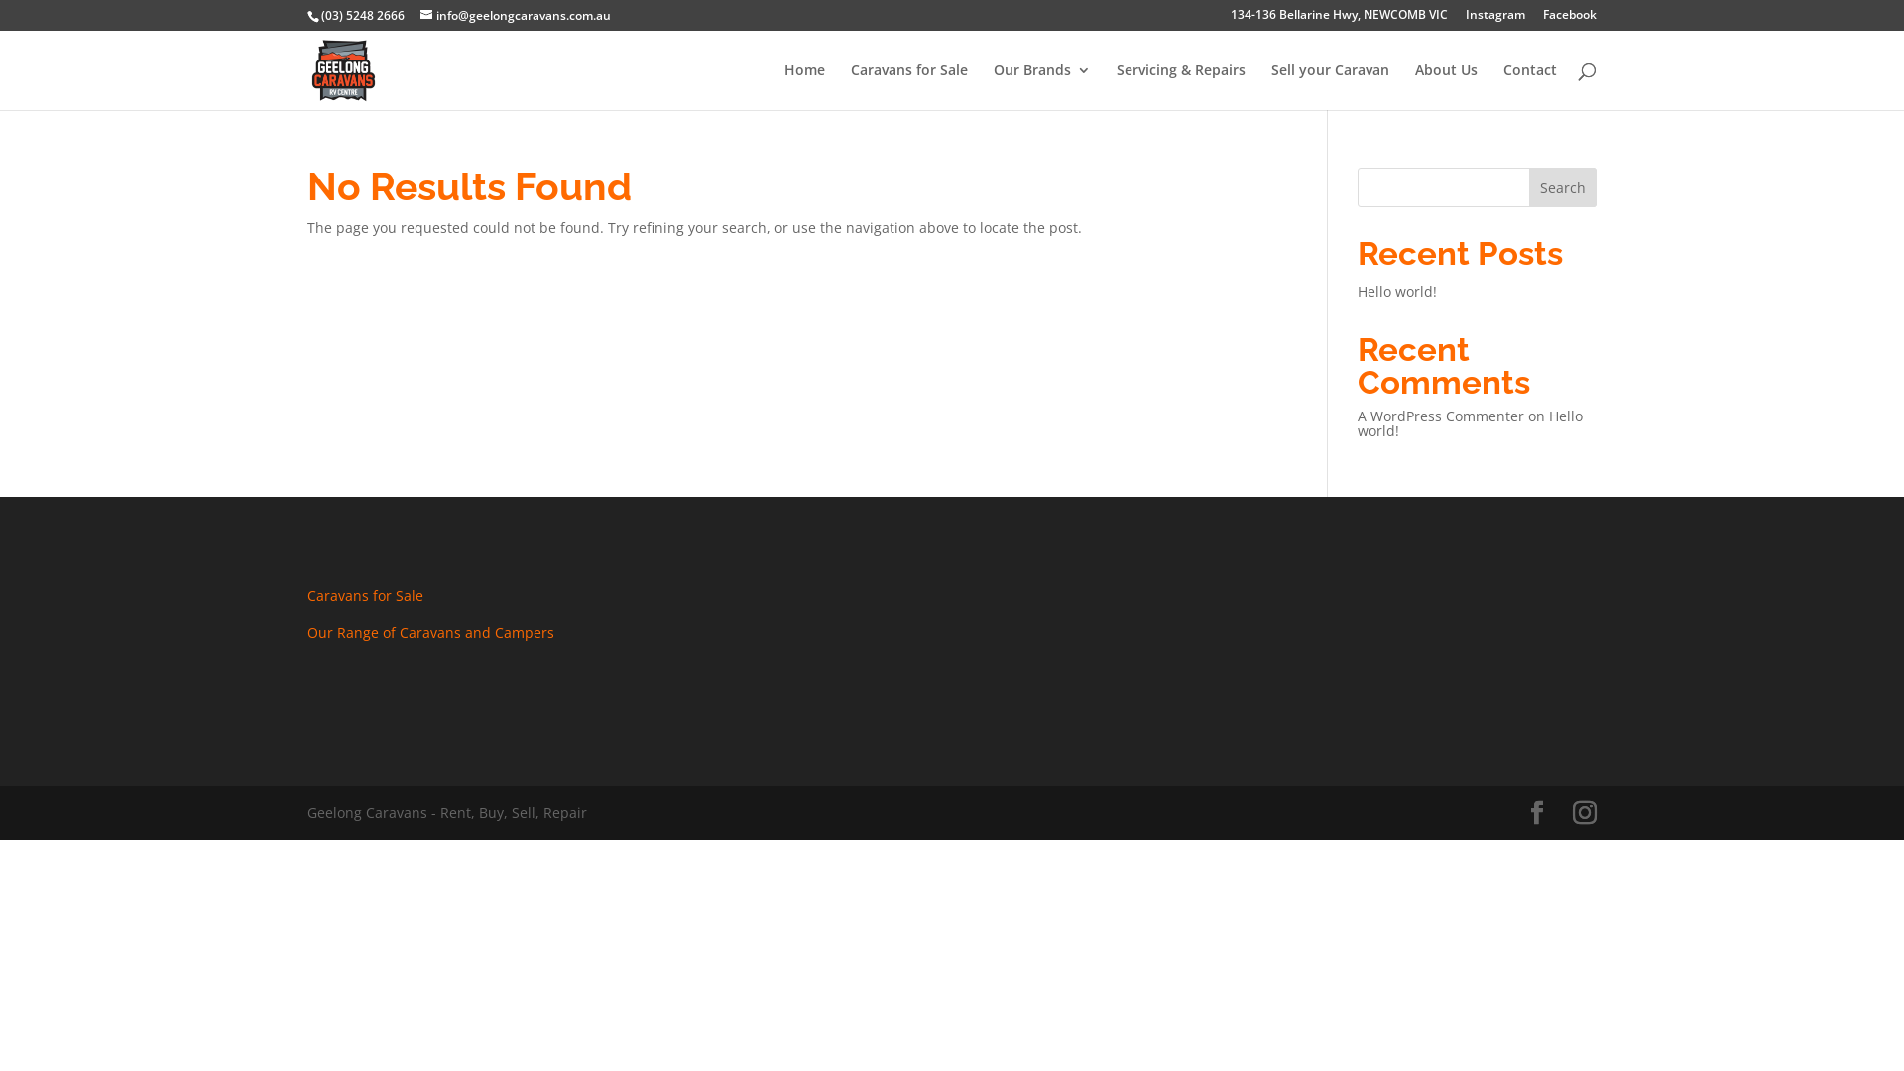  I want to click on 134-136 Bellarine Hwy, NEWCOMB VIC, so click(1339, 20).